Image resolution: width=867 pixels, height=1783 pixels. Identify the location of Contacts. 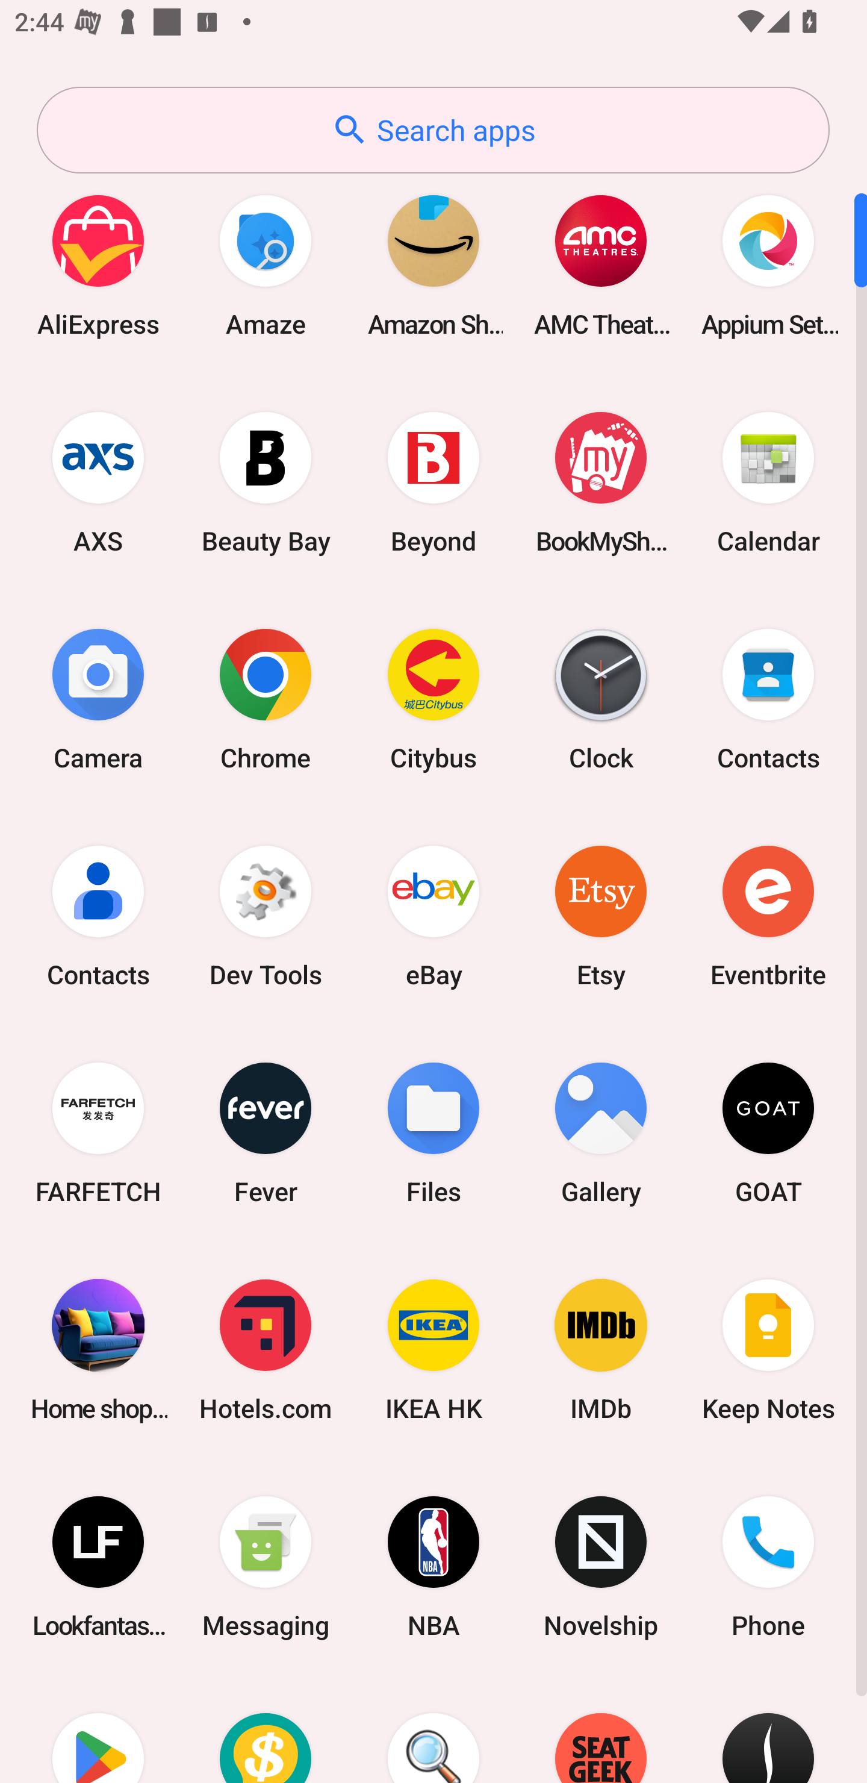
(768, 699).